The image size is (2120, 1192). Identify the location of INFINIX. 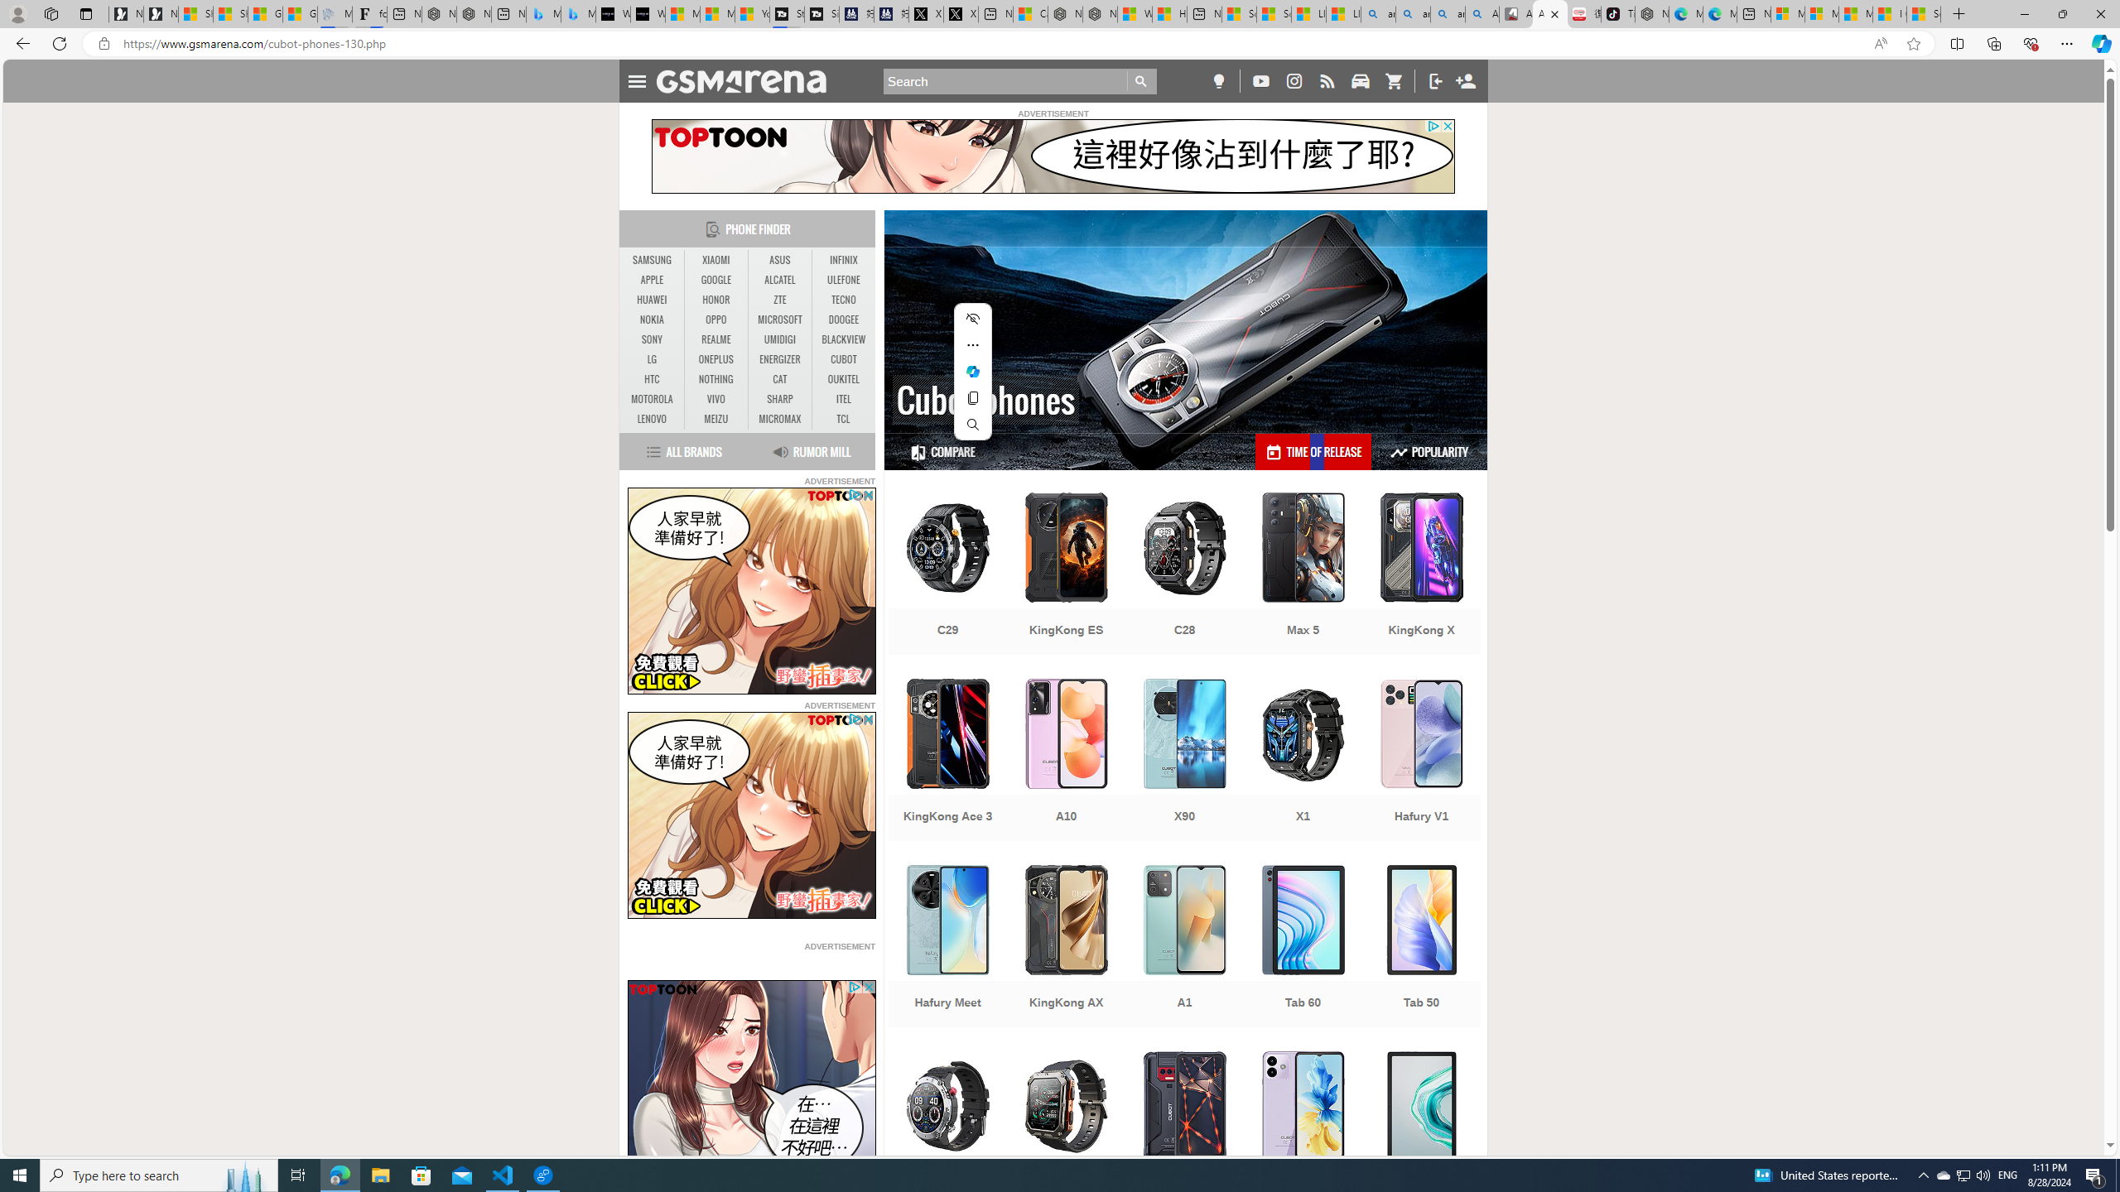
(843, 261).